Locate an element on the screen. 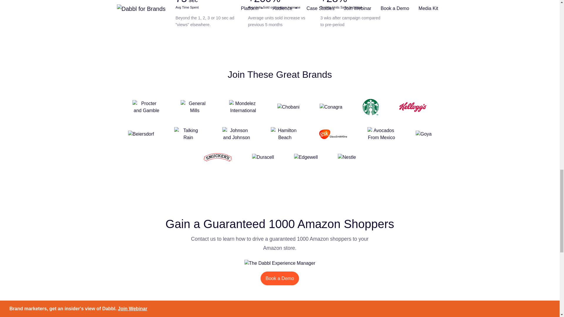  Book a Demo is located at coordinates (280, 278).